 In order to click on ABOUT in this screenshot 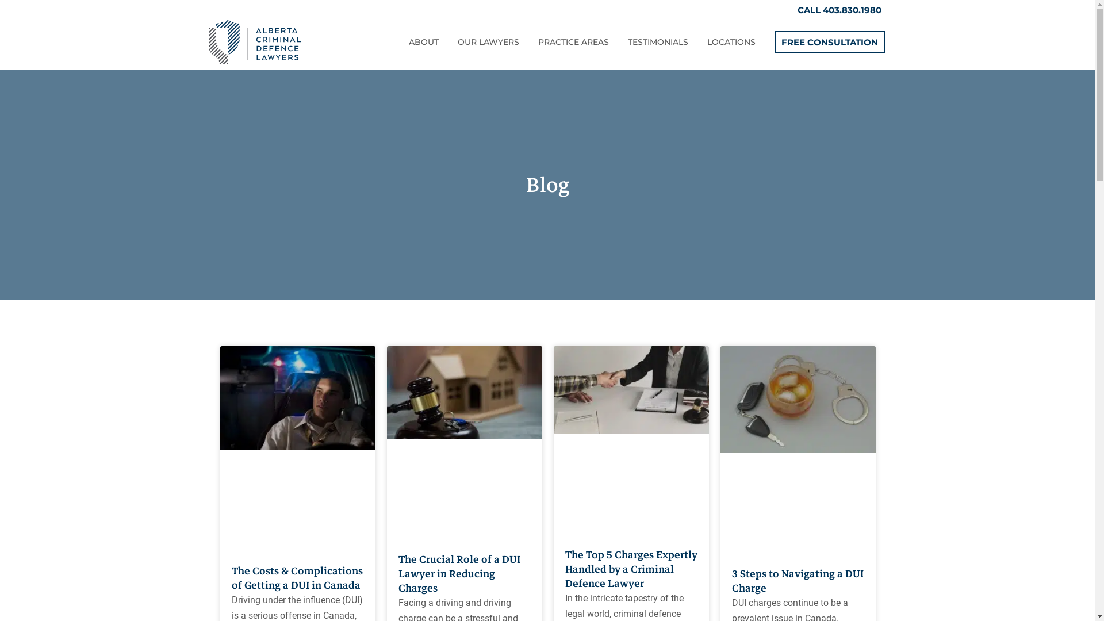, I will do `click(424, 42)`.